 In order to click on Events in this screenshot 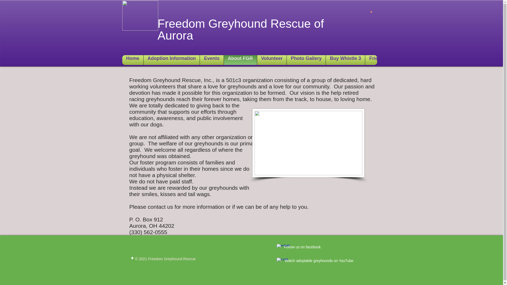, I will do `click(212, 60)`.